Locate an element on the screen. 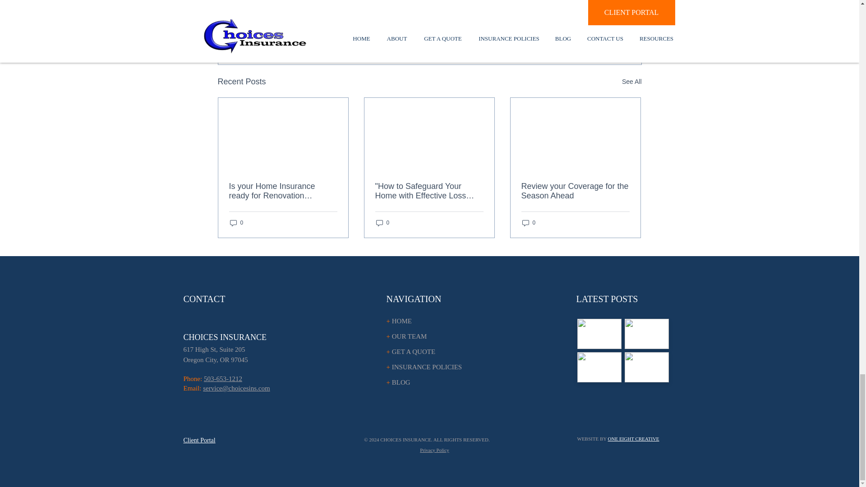  61 is located at coordinates (186, 349).